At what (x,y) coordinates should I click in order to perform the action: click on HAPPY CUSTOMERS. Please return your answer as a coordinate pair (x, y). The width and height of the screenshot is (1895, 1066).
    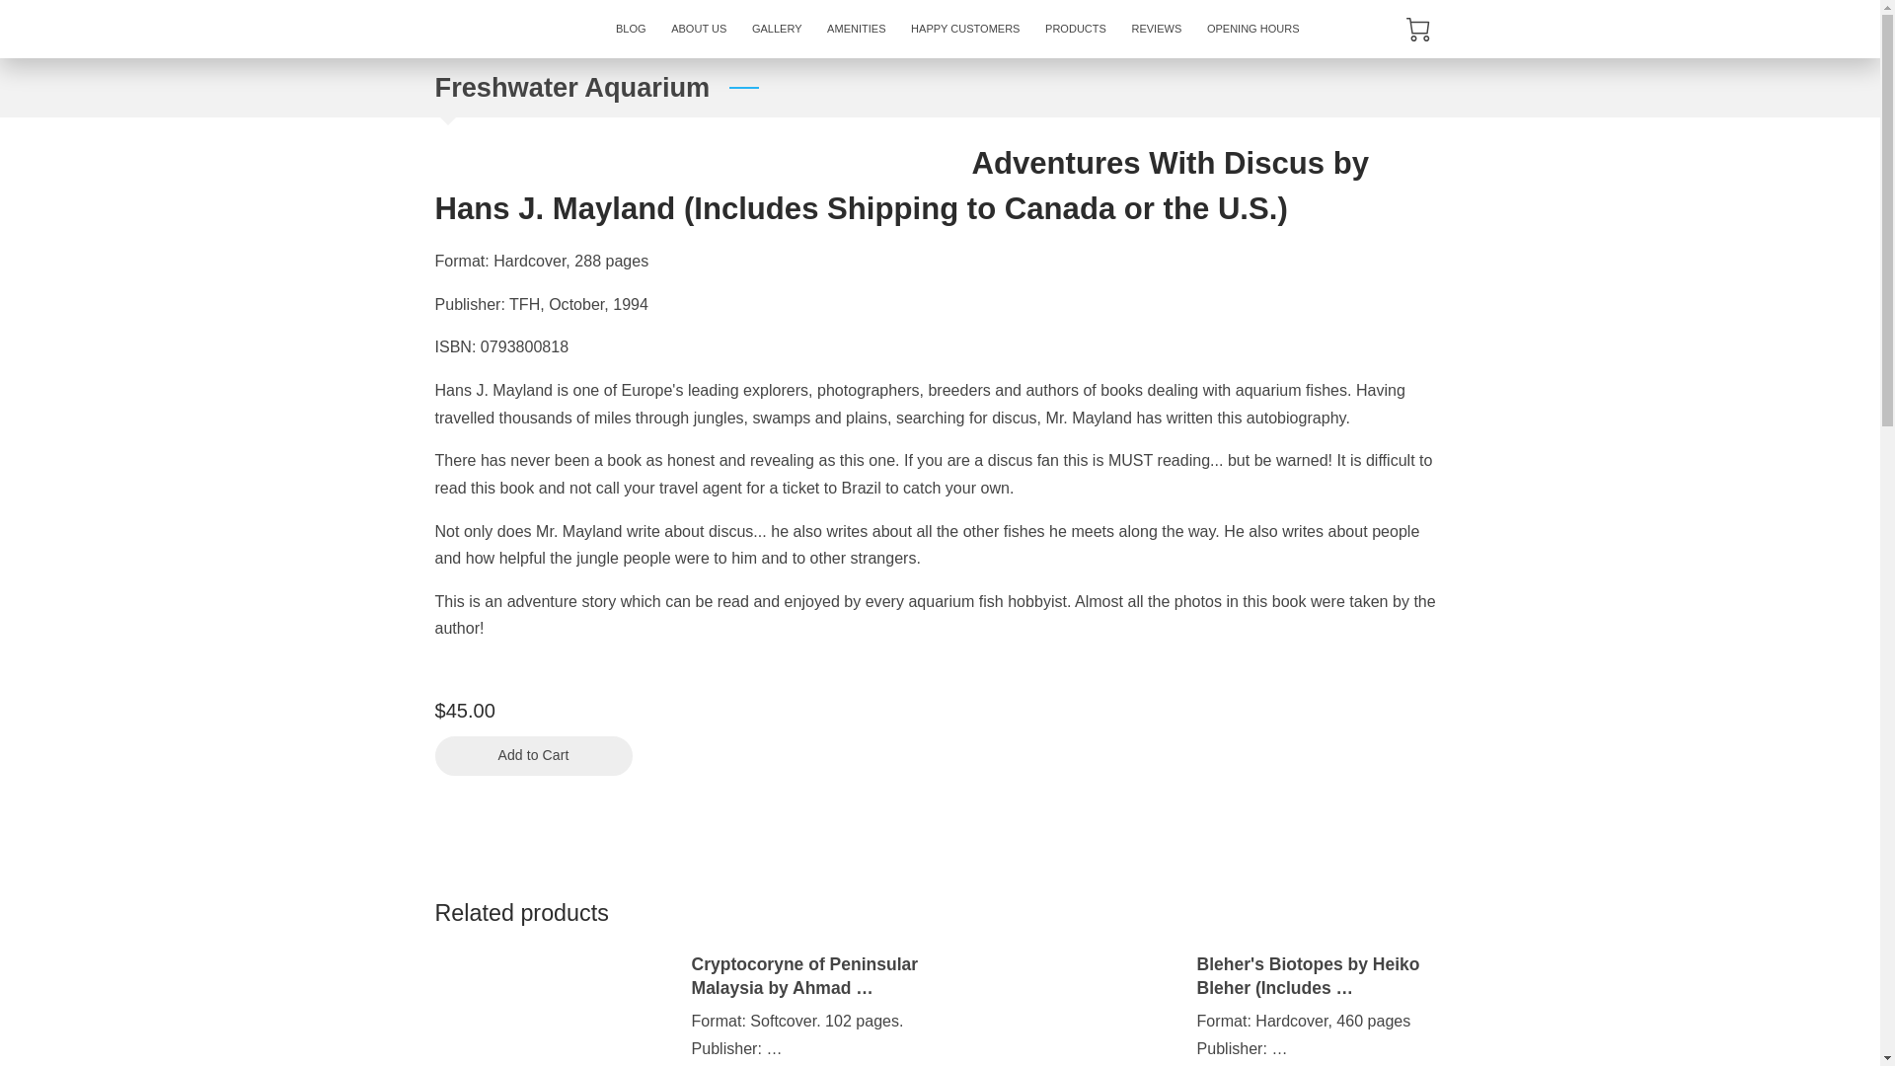
    Looking at the image, I should click on (965, 30).